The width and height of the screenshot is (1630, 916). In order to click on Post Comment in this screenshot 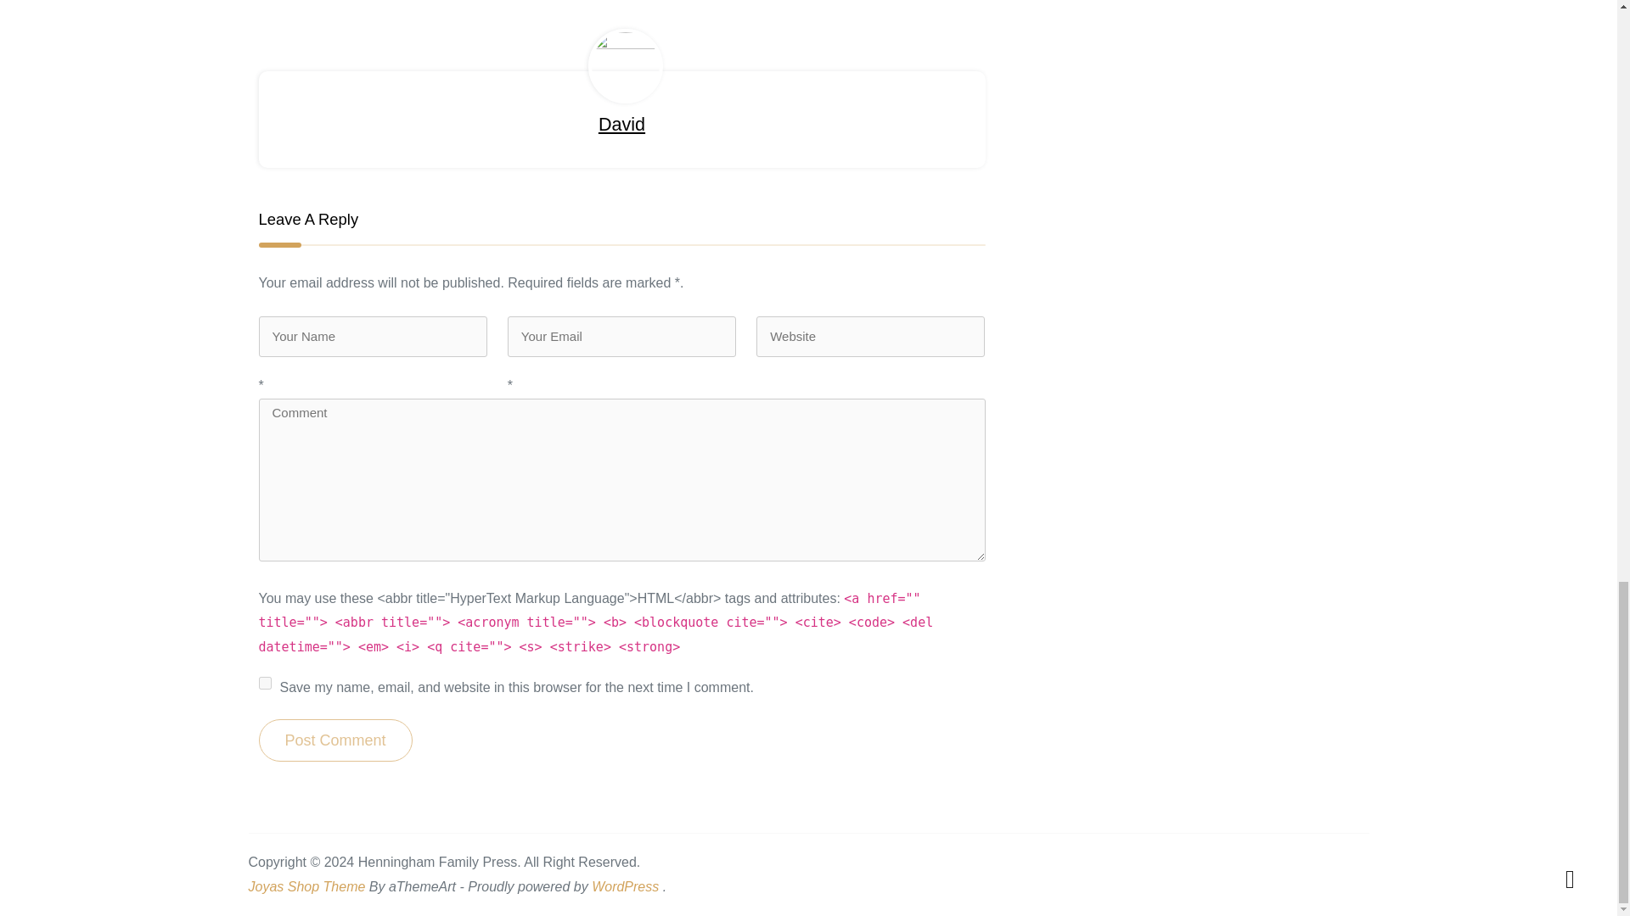, I will do `click(334, 740)`.